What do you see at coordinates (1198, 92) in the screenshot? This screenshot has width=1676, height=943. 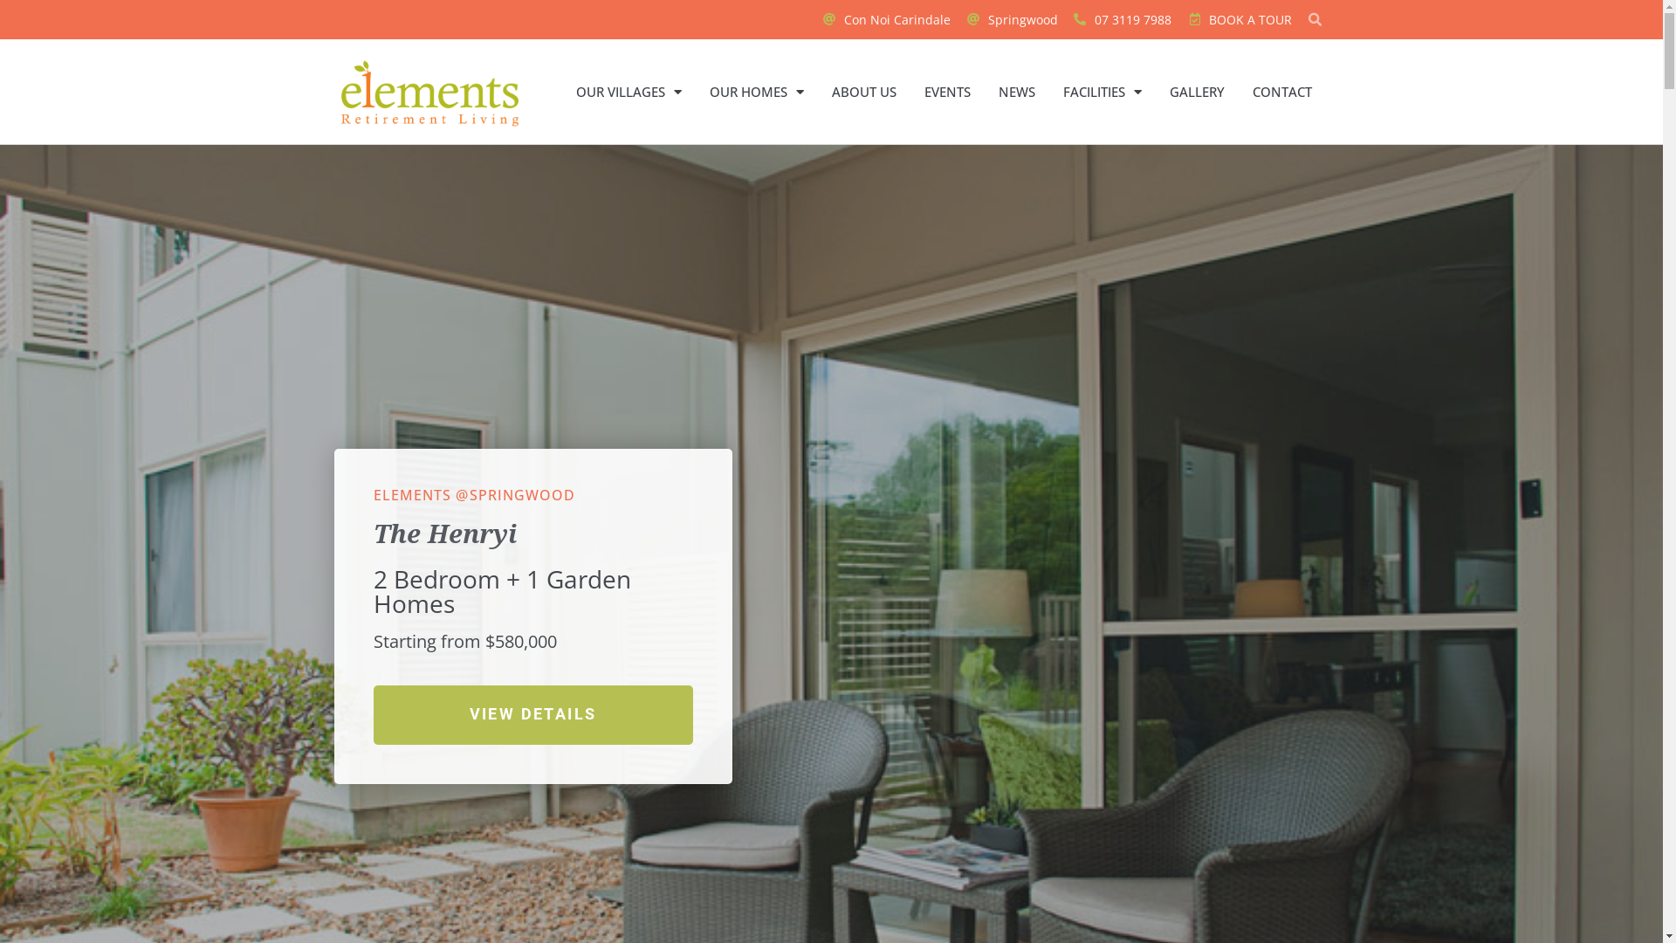 I see `GALLERY` at bounding box center [1198, 92].